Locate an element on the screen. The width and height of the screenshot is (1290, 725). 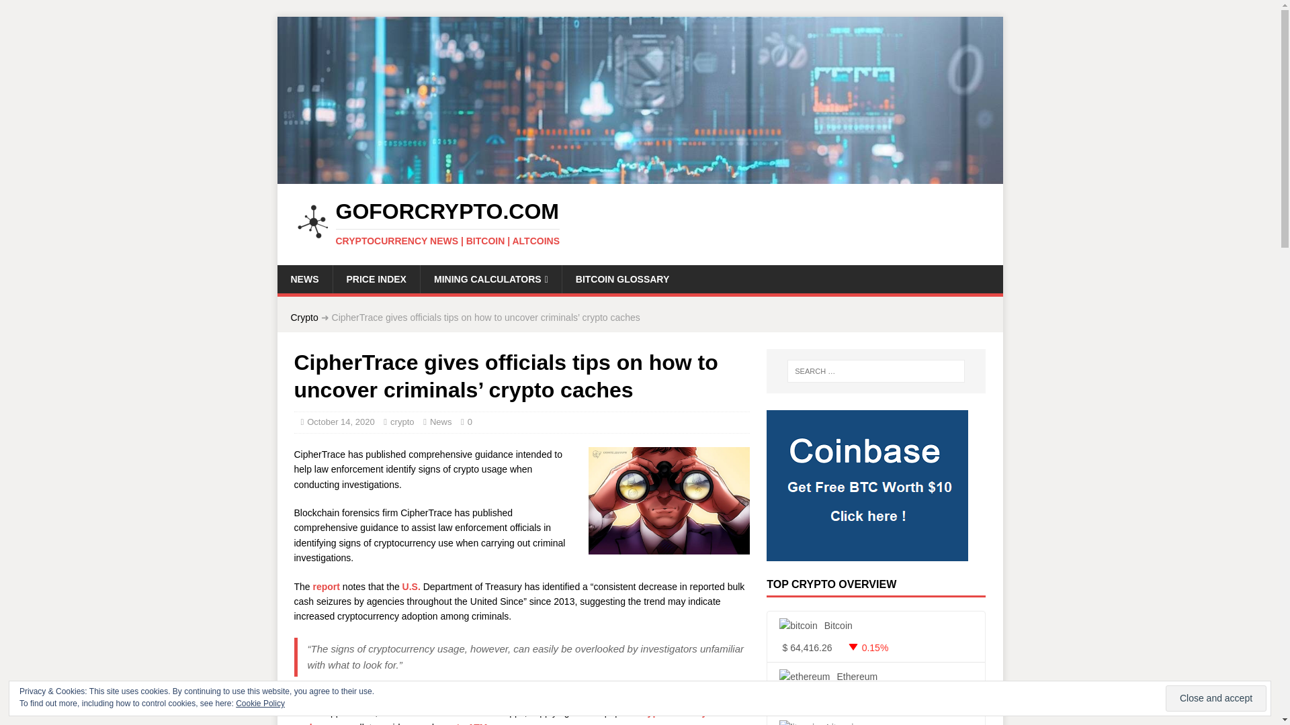
cryptocurrency exchanges is located at coordinates (500, 716).